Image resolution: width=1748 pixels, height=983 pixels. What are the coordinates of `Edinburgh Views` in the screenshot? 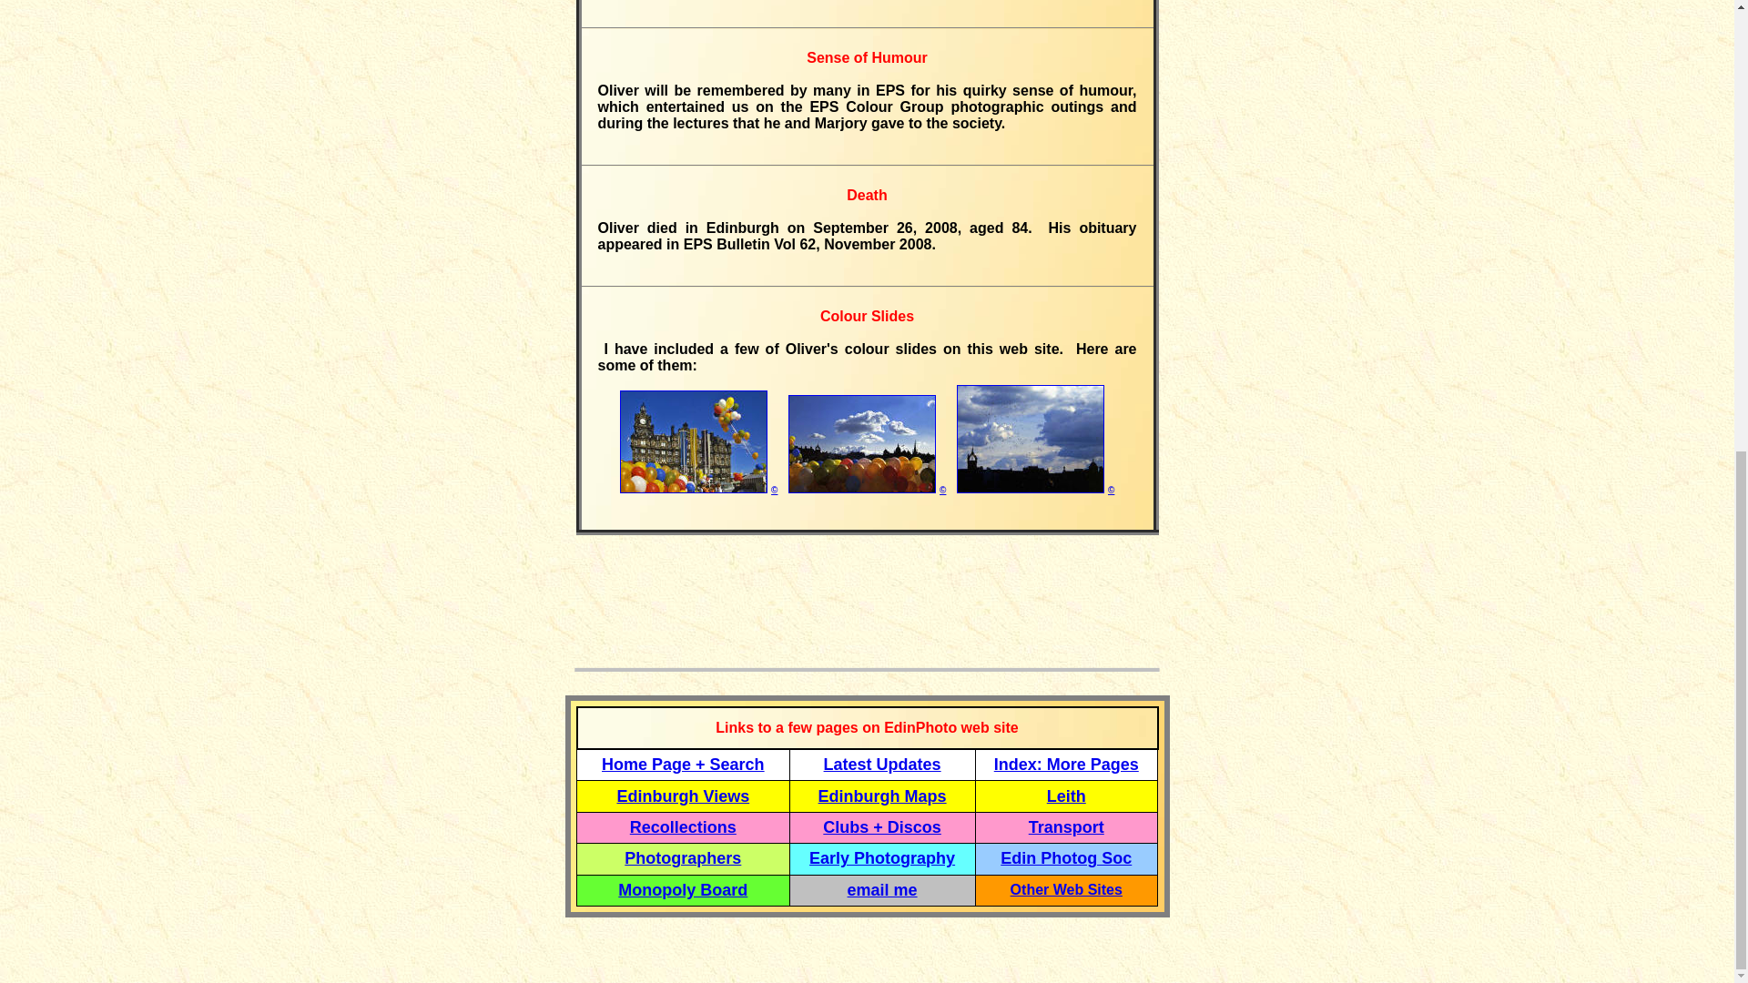 It's located at (683, 796).